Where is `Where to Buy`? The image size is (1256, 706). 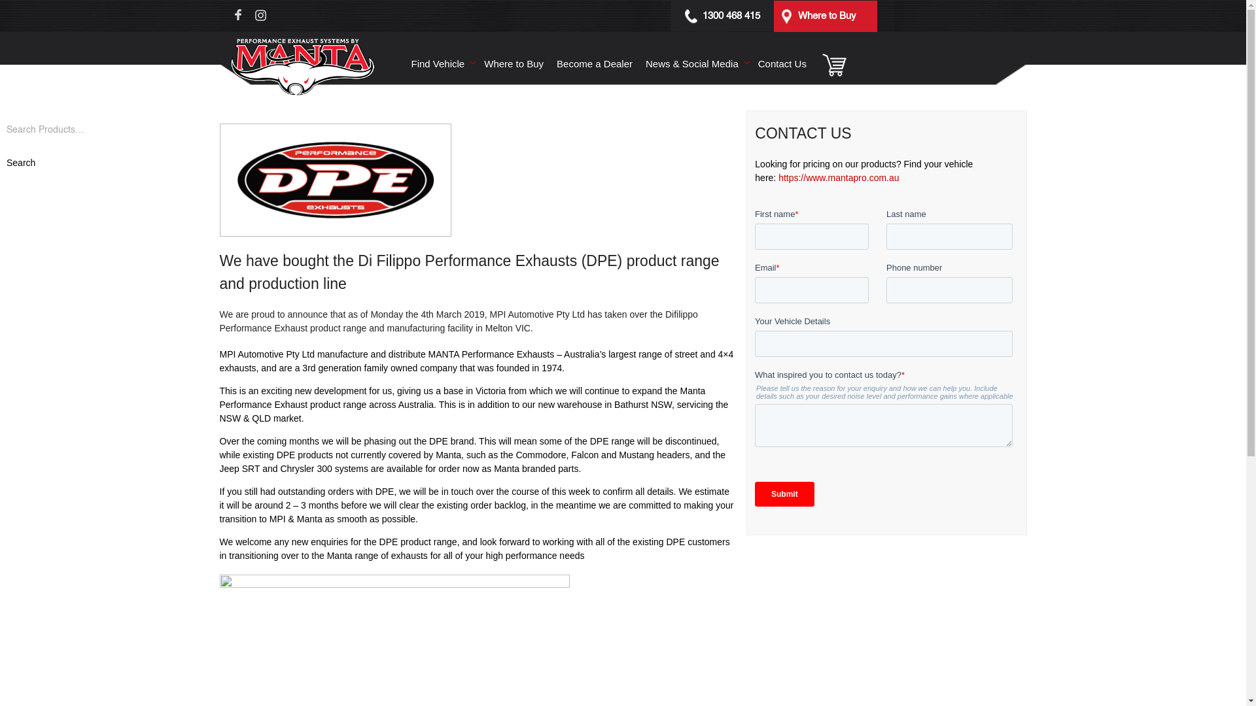
Where to Buy is located at coordinates (822, 16).